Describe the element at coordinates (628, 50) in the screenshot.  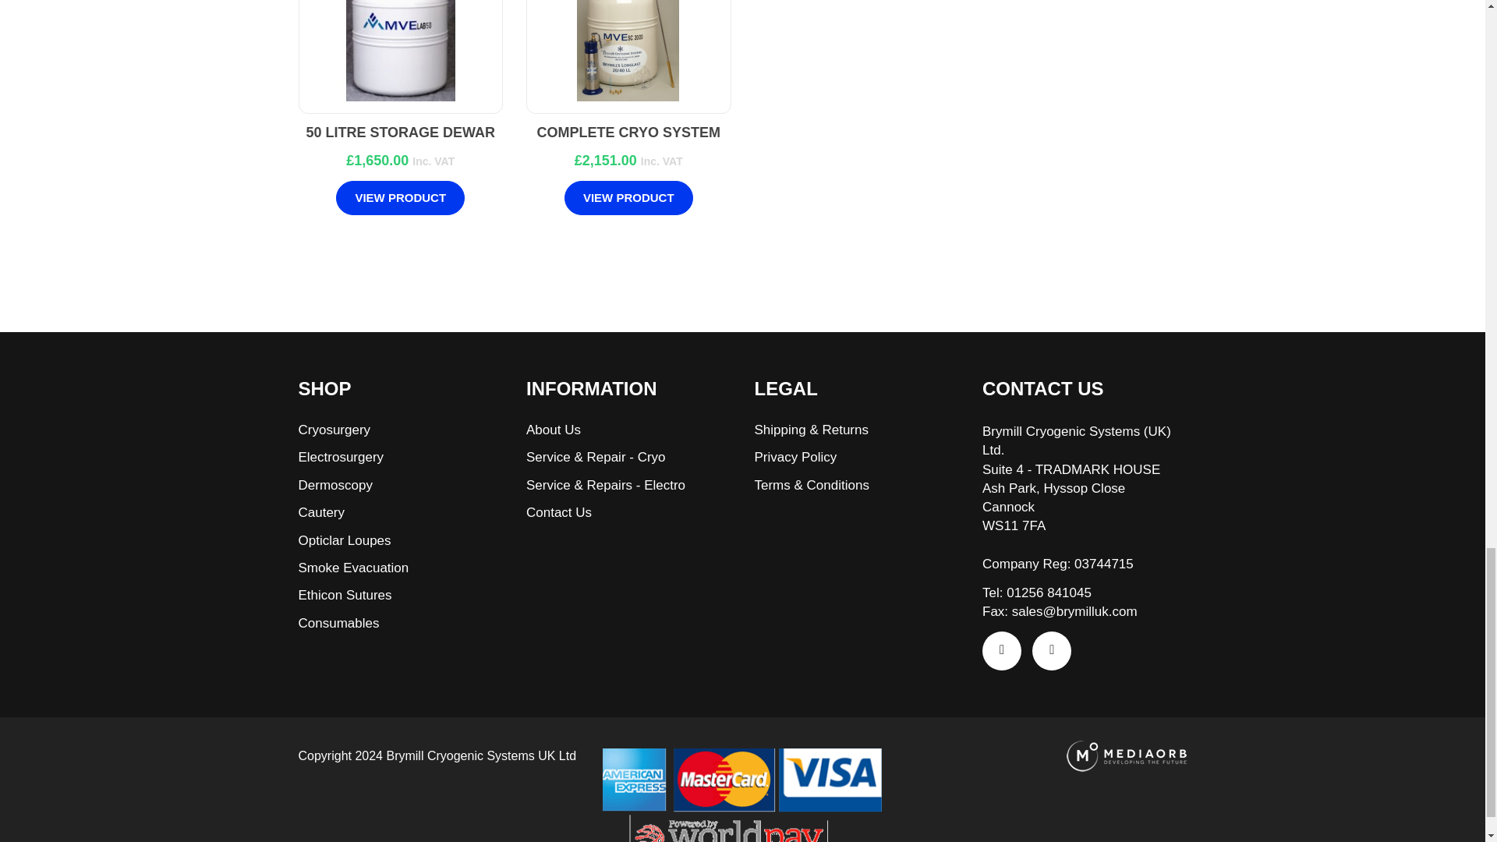
I see `Complete Cryo system` at that location.